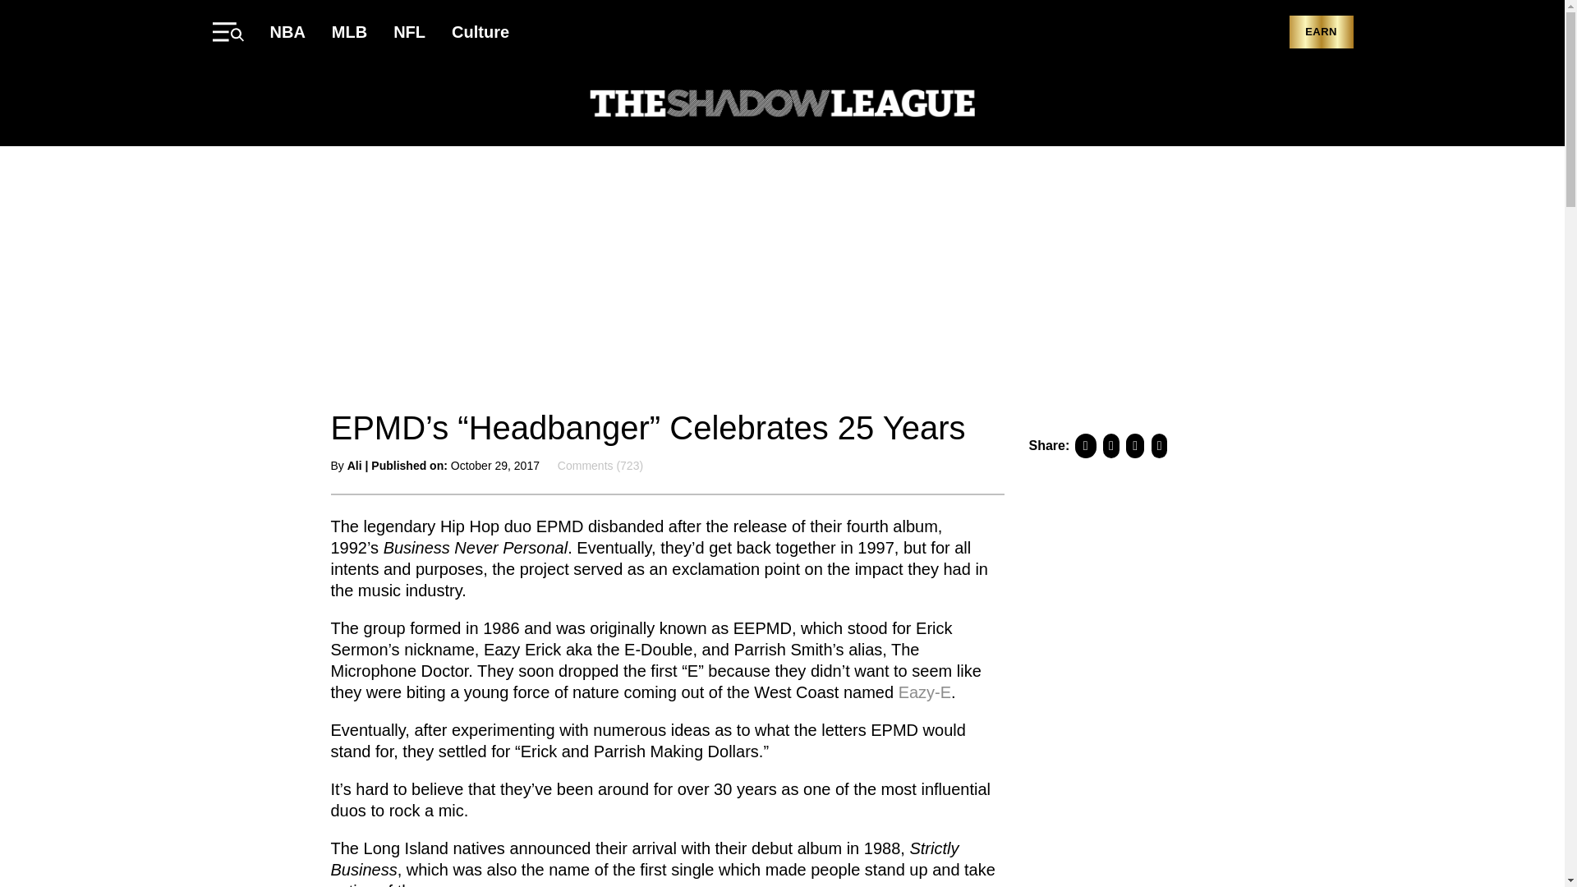  Describe the element at coordinates (782, 105) in the screenshot. I see `The Shadow League` at that location.